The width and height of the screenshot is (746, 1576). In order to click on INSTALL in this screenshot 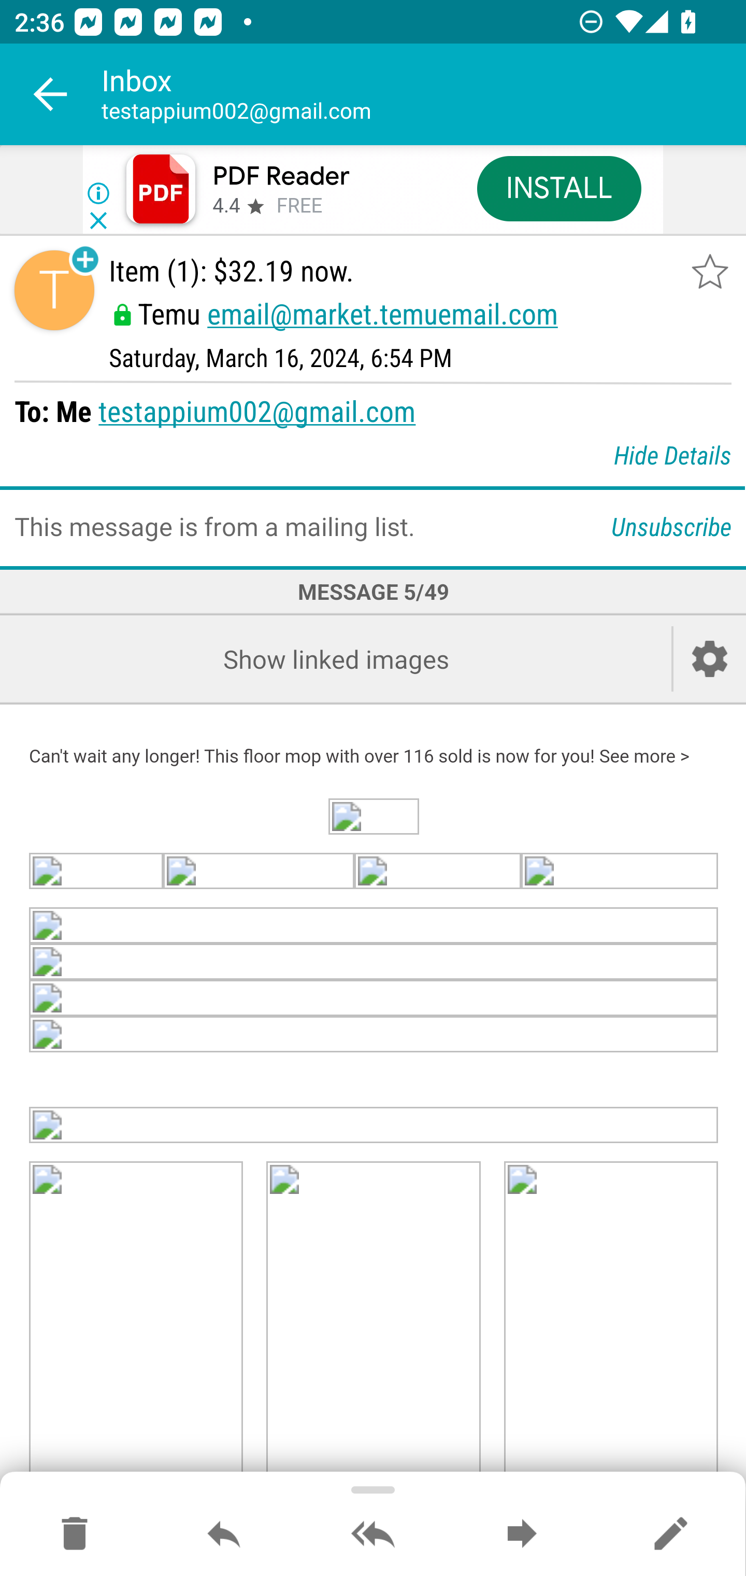, I will do `click(558, 188)`.